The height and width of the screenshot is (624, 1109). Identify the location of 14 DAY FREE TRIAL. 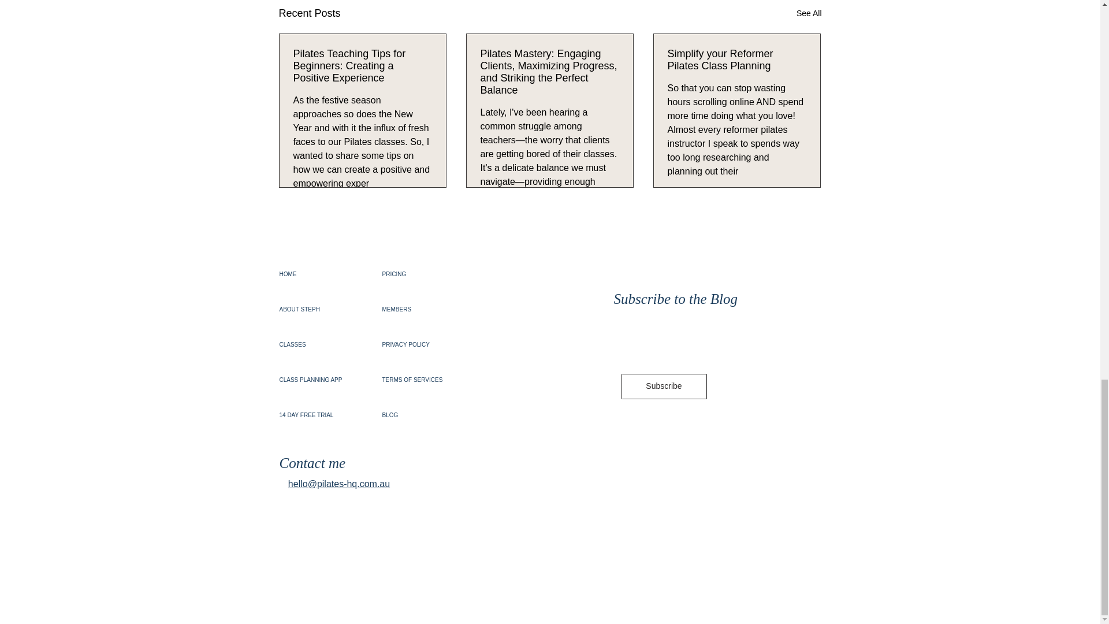
(320, 415).